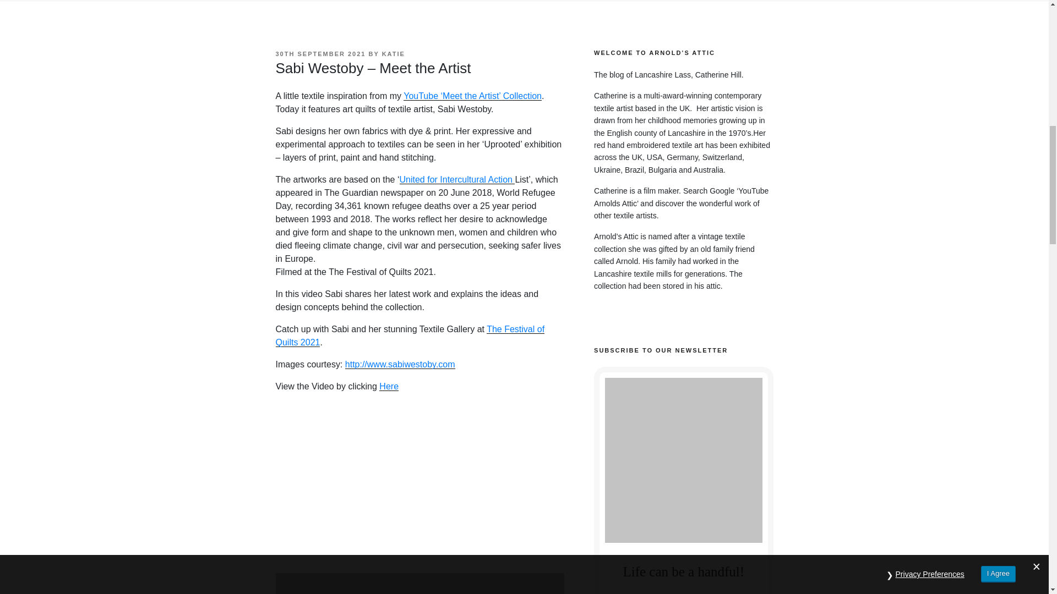  What do you see at coordinates (457, 179) in the screenshot?
I see `United for Intercultural Action` at bounding box center [457, 179].